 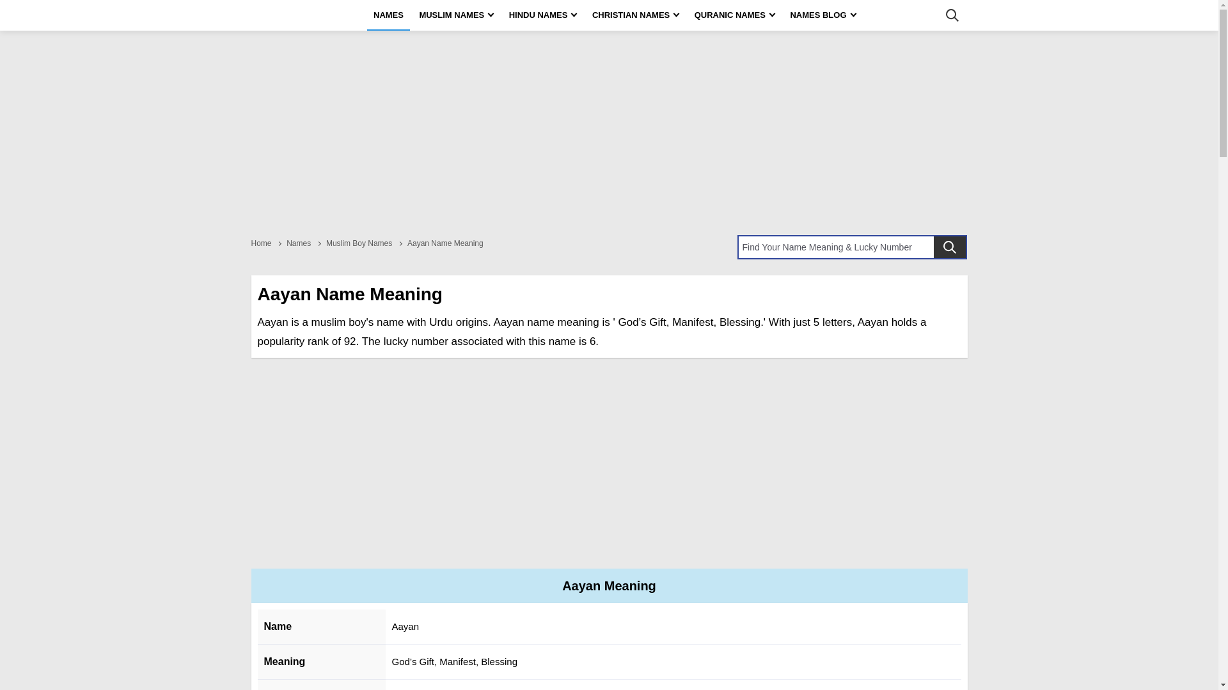 What do you see at coordinates (823, 15) in the screenshot?
I see `NAMES BLOG` at bounding box center [823, 15].